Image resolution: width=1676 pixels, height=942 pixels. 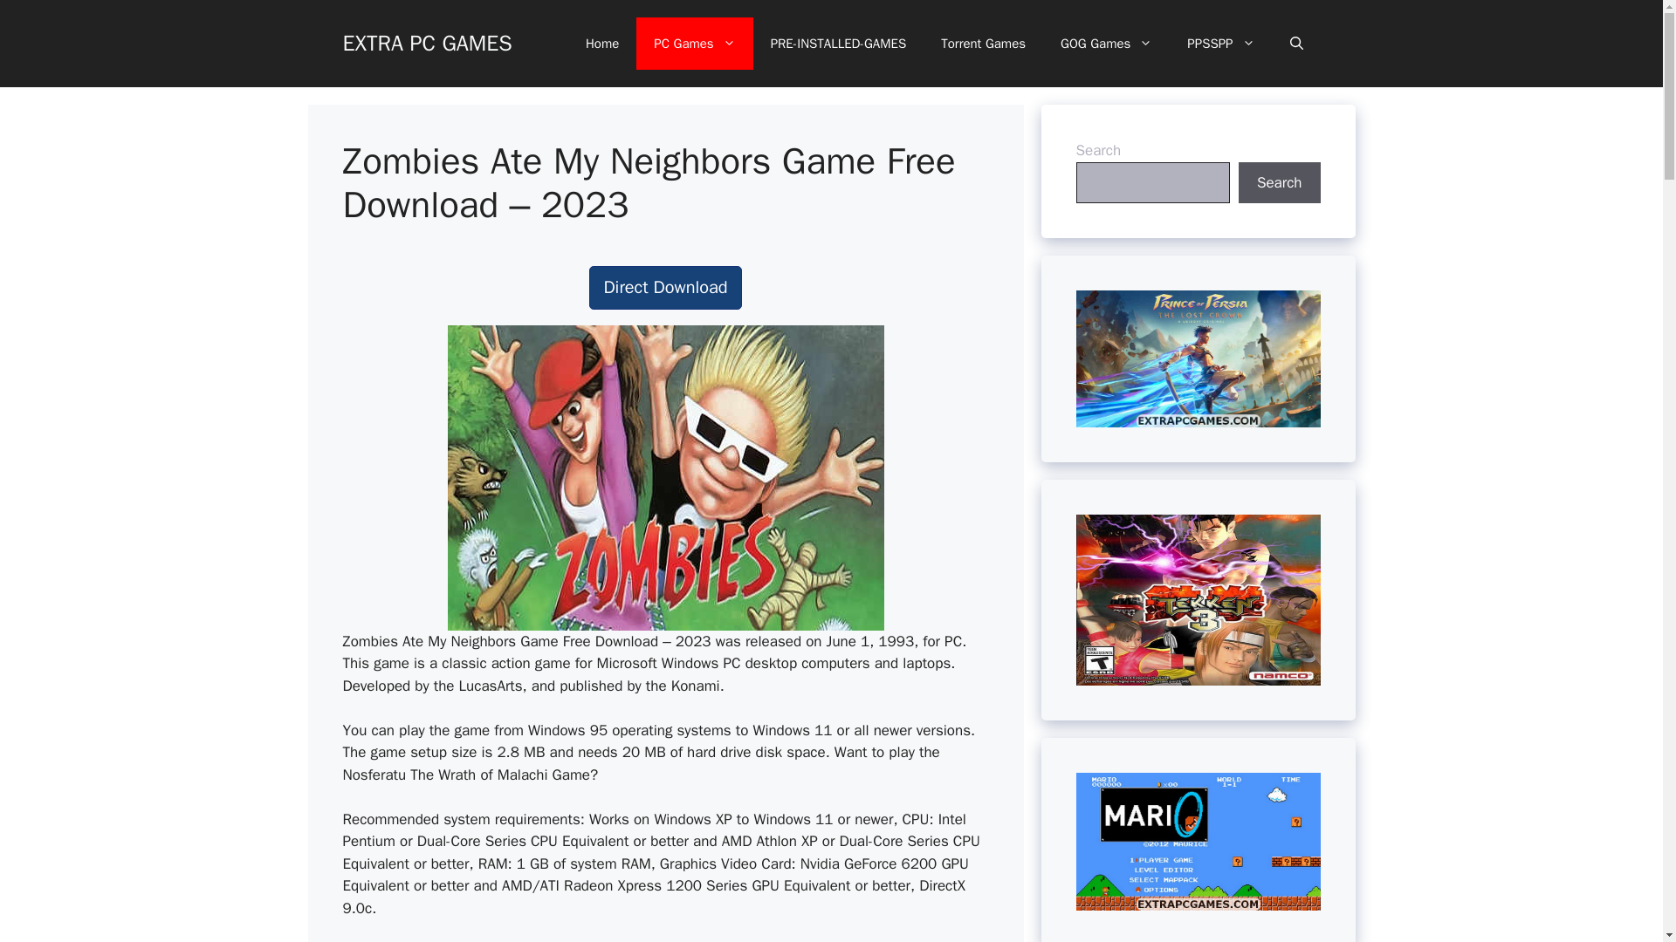 What do you see at coordinates (983, 44) in the screenshot?
I see `Torrent Games` at bounding box center [983, 44].